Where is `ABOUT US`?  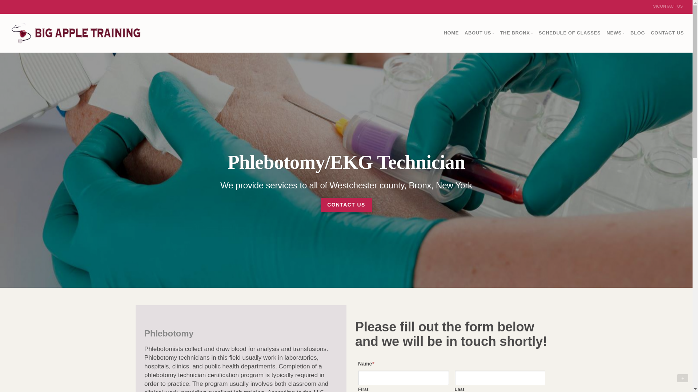
ABOUT US is located at coordinates (479, 33).